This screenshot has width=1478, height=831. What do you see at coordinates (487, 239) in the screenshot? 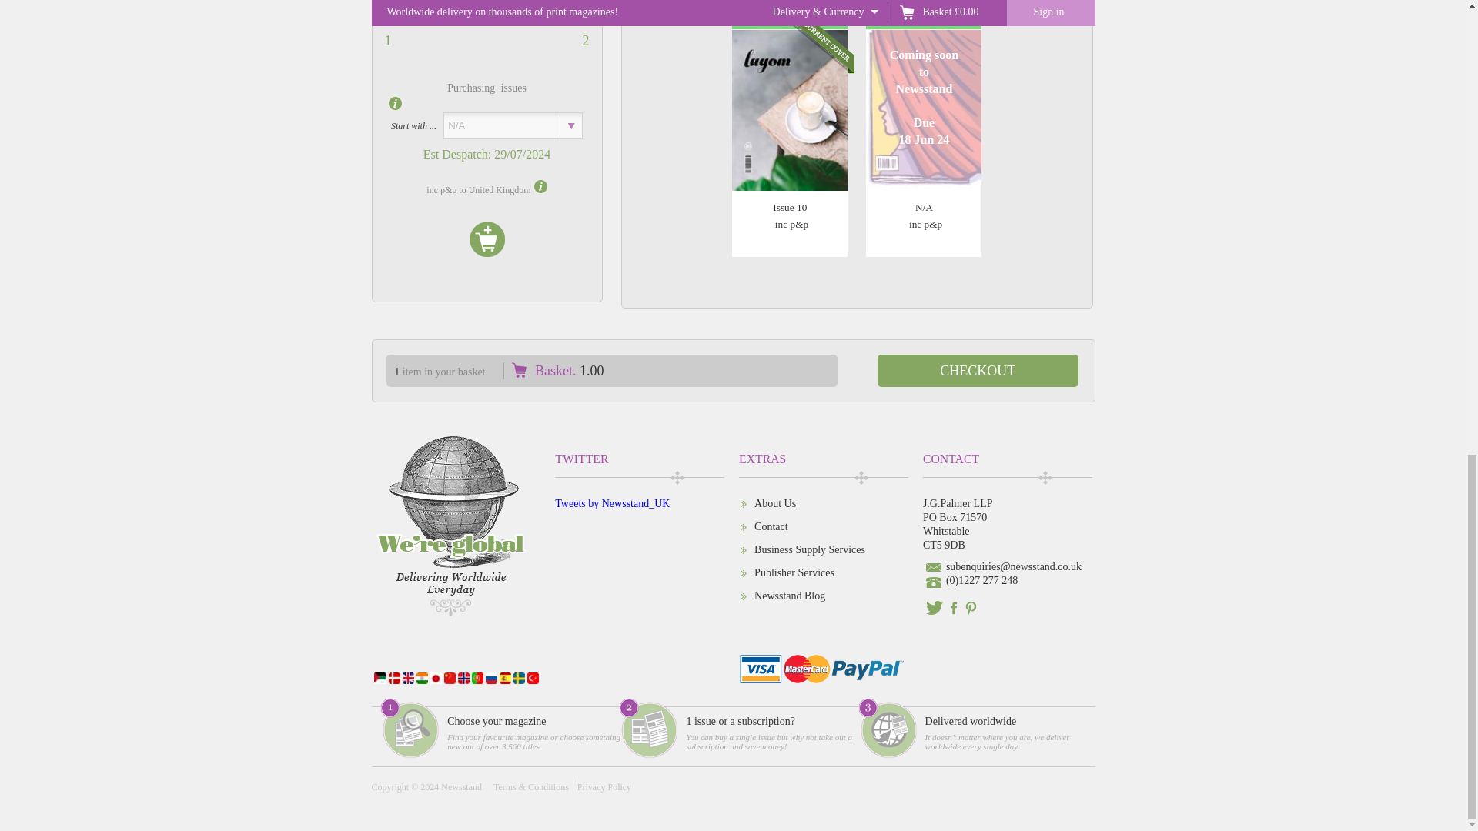
I see `Add this subscription to your basket` at bounding box center [487, 239].